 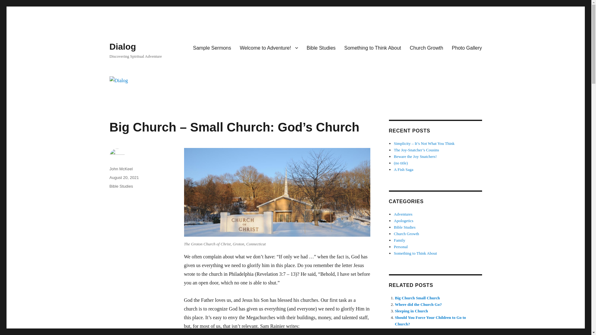 I want to click on Church Growth, so click(x=406, y=234).